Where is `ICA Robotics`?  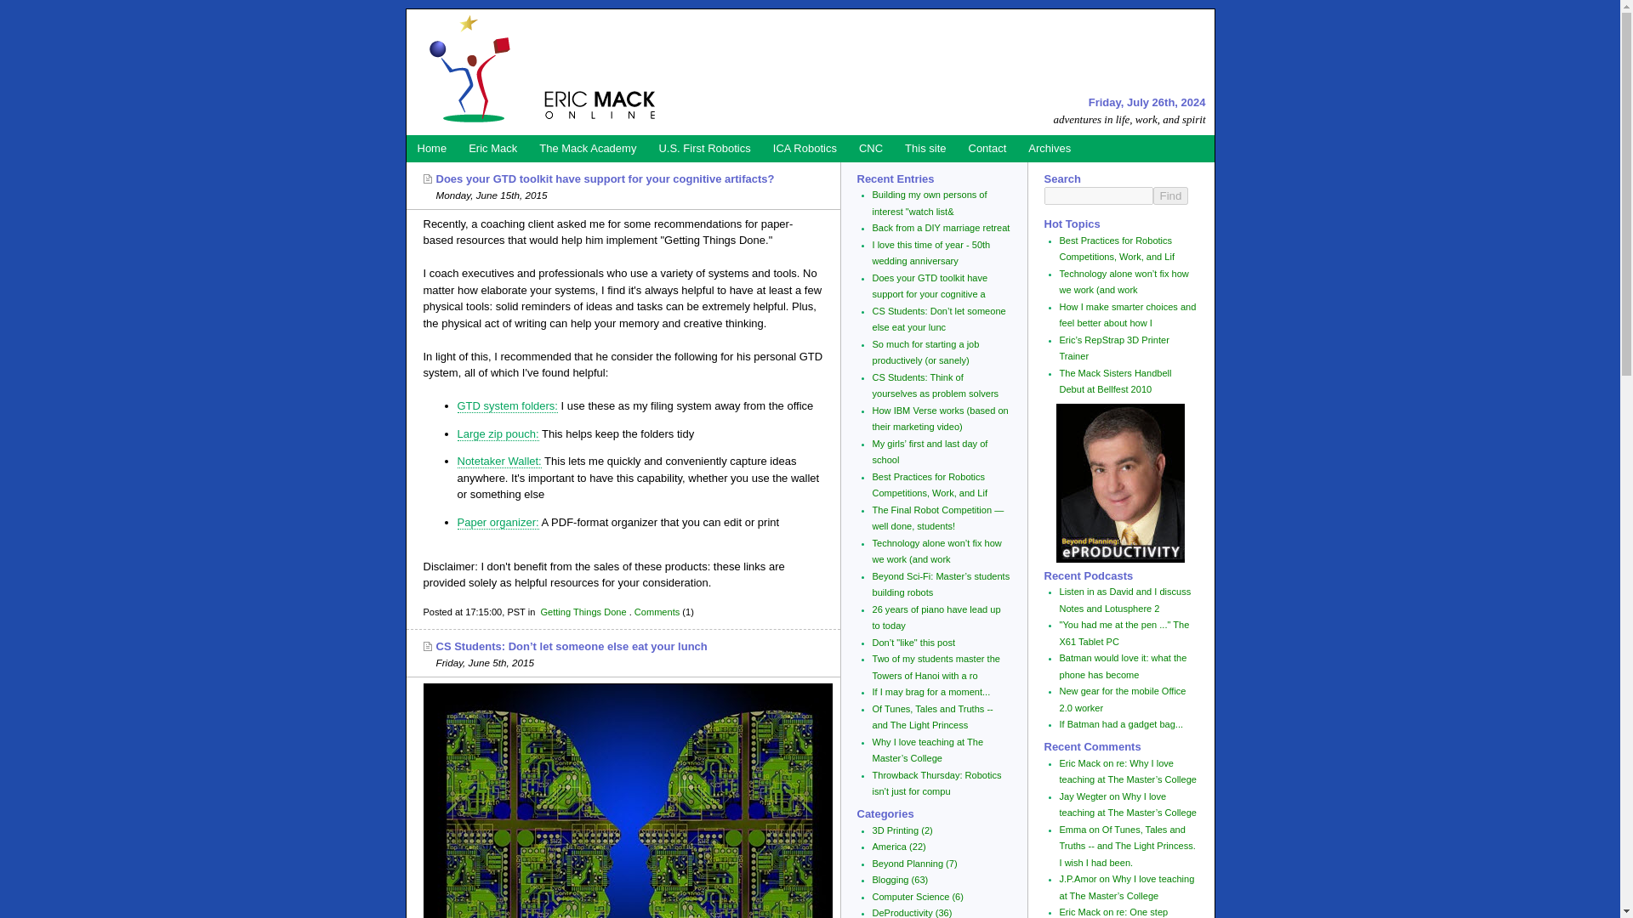 ICA Robotics is located at coordinates (805, 148).